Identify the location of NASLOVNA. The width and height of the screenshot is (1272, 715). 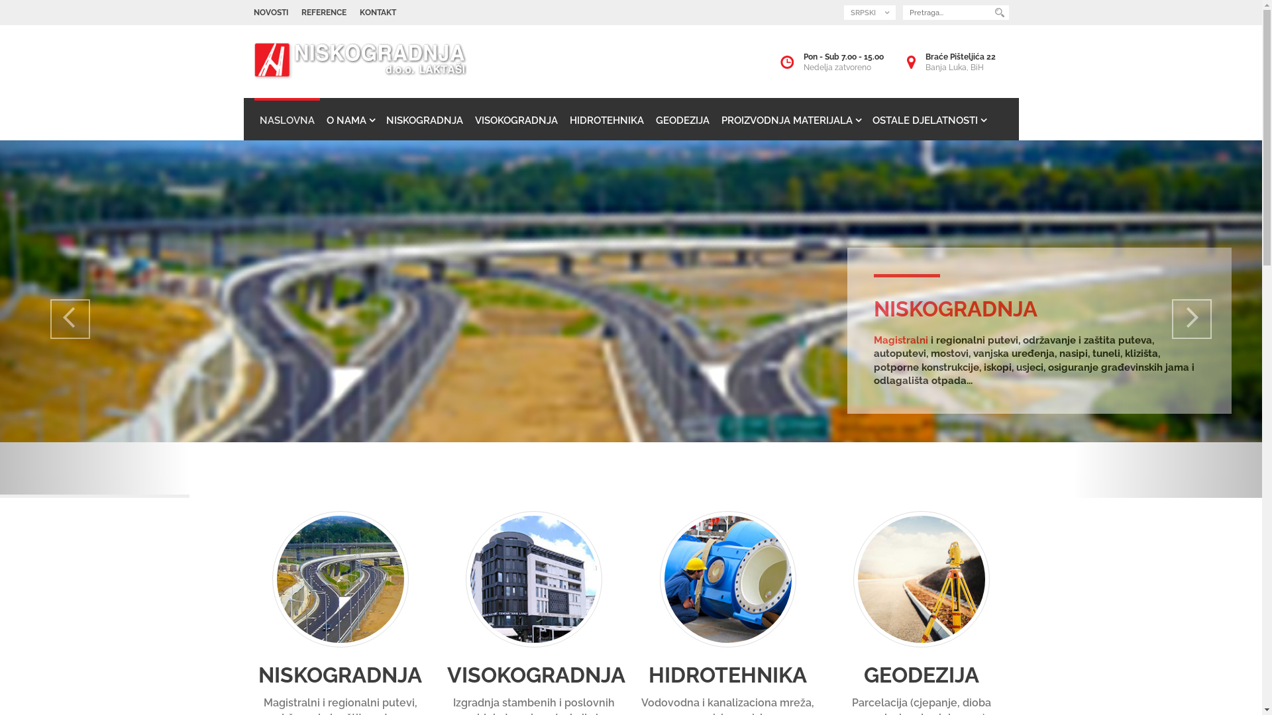
(288, 119).